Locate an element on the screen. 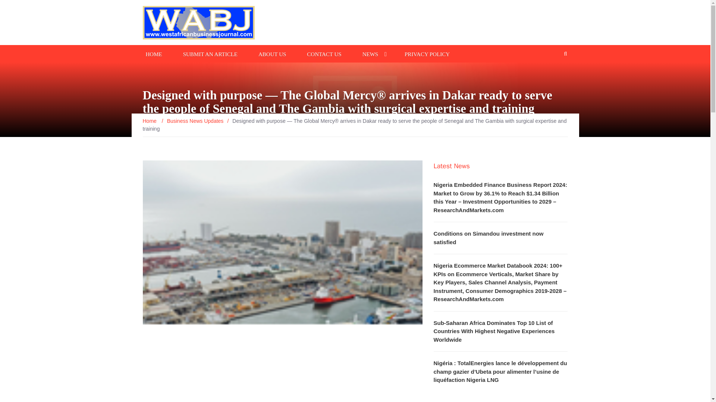 The image size is (716, 402). HOME is located at coordinates (154, 54).